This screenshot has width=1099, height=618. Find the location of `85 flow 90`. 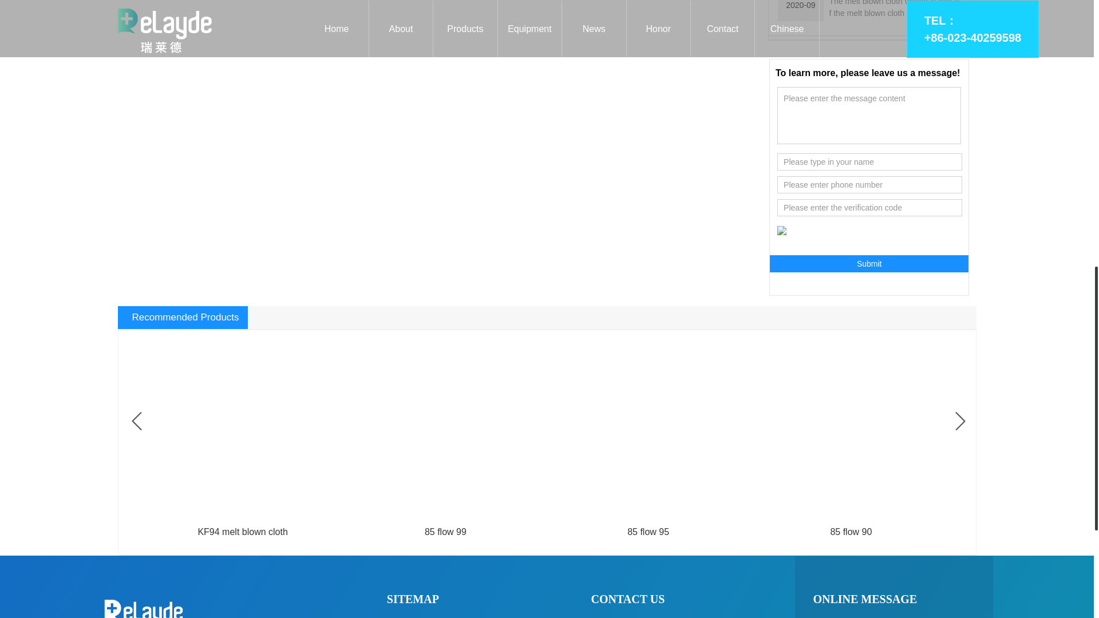

85 flow 90 is located at coordinates (851, 532).